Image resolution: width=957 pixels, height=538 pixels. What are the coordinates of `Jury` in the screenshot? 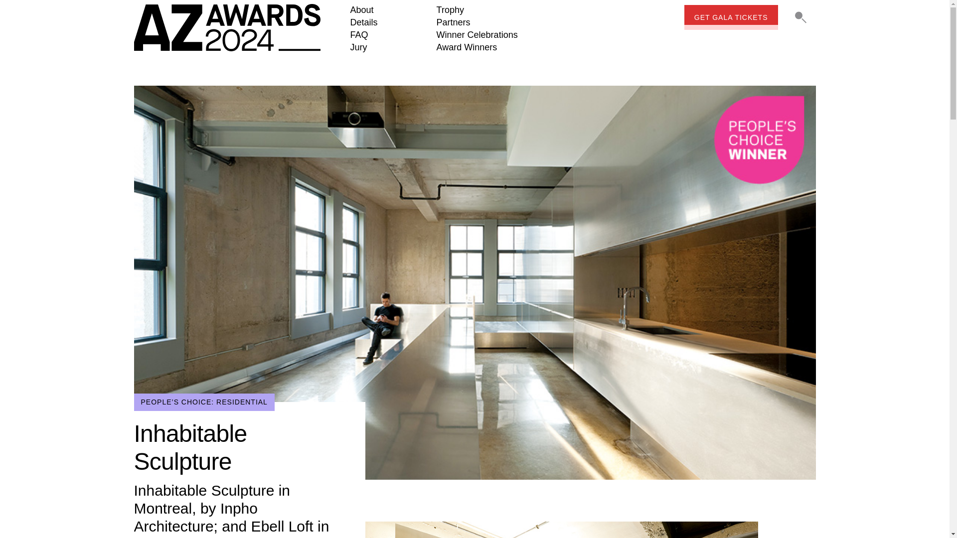 It's located at (358, 47).